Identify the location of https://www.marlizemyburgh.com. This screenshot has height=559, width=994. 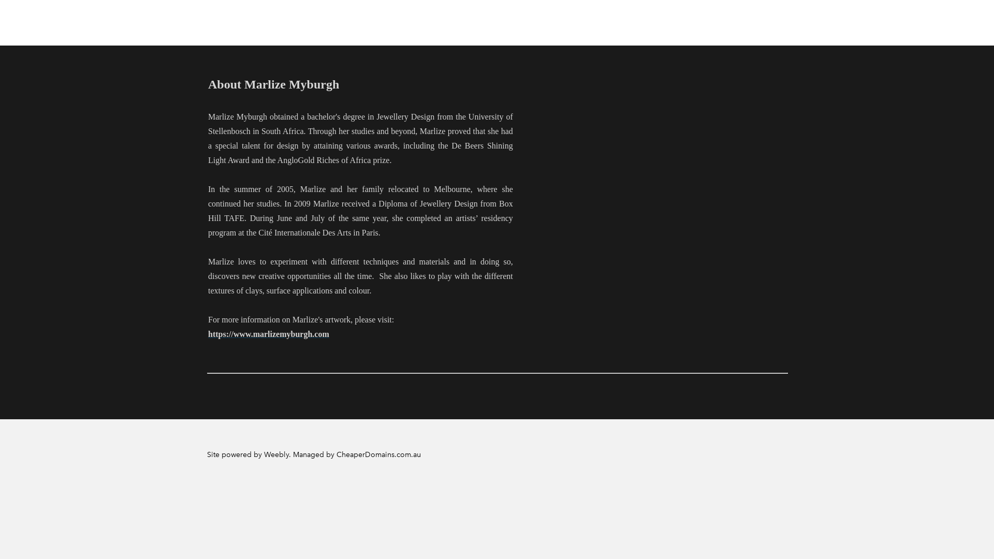
(269, 334).